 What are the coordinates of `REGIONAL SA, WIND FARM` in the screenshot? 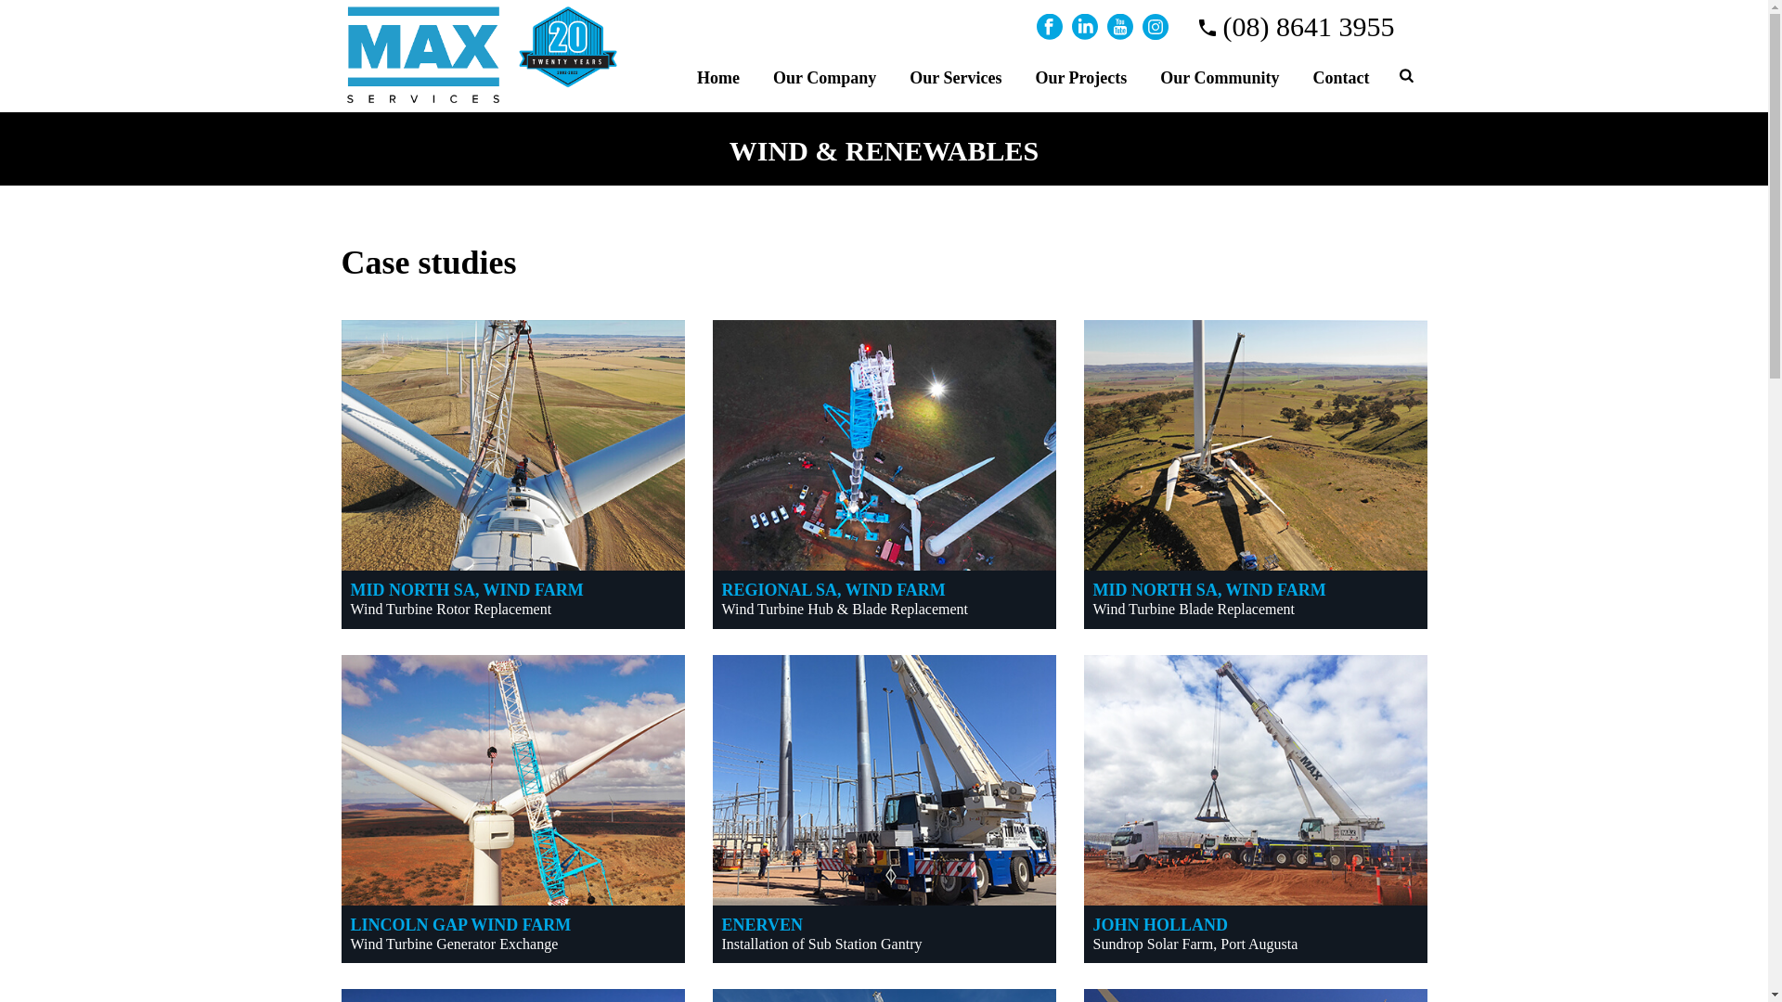 It's located at (833, 590).